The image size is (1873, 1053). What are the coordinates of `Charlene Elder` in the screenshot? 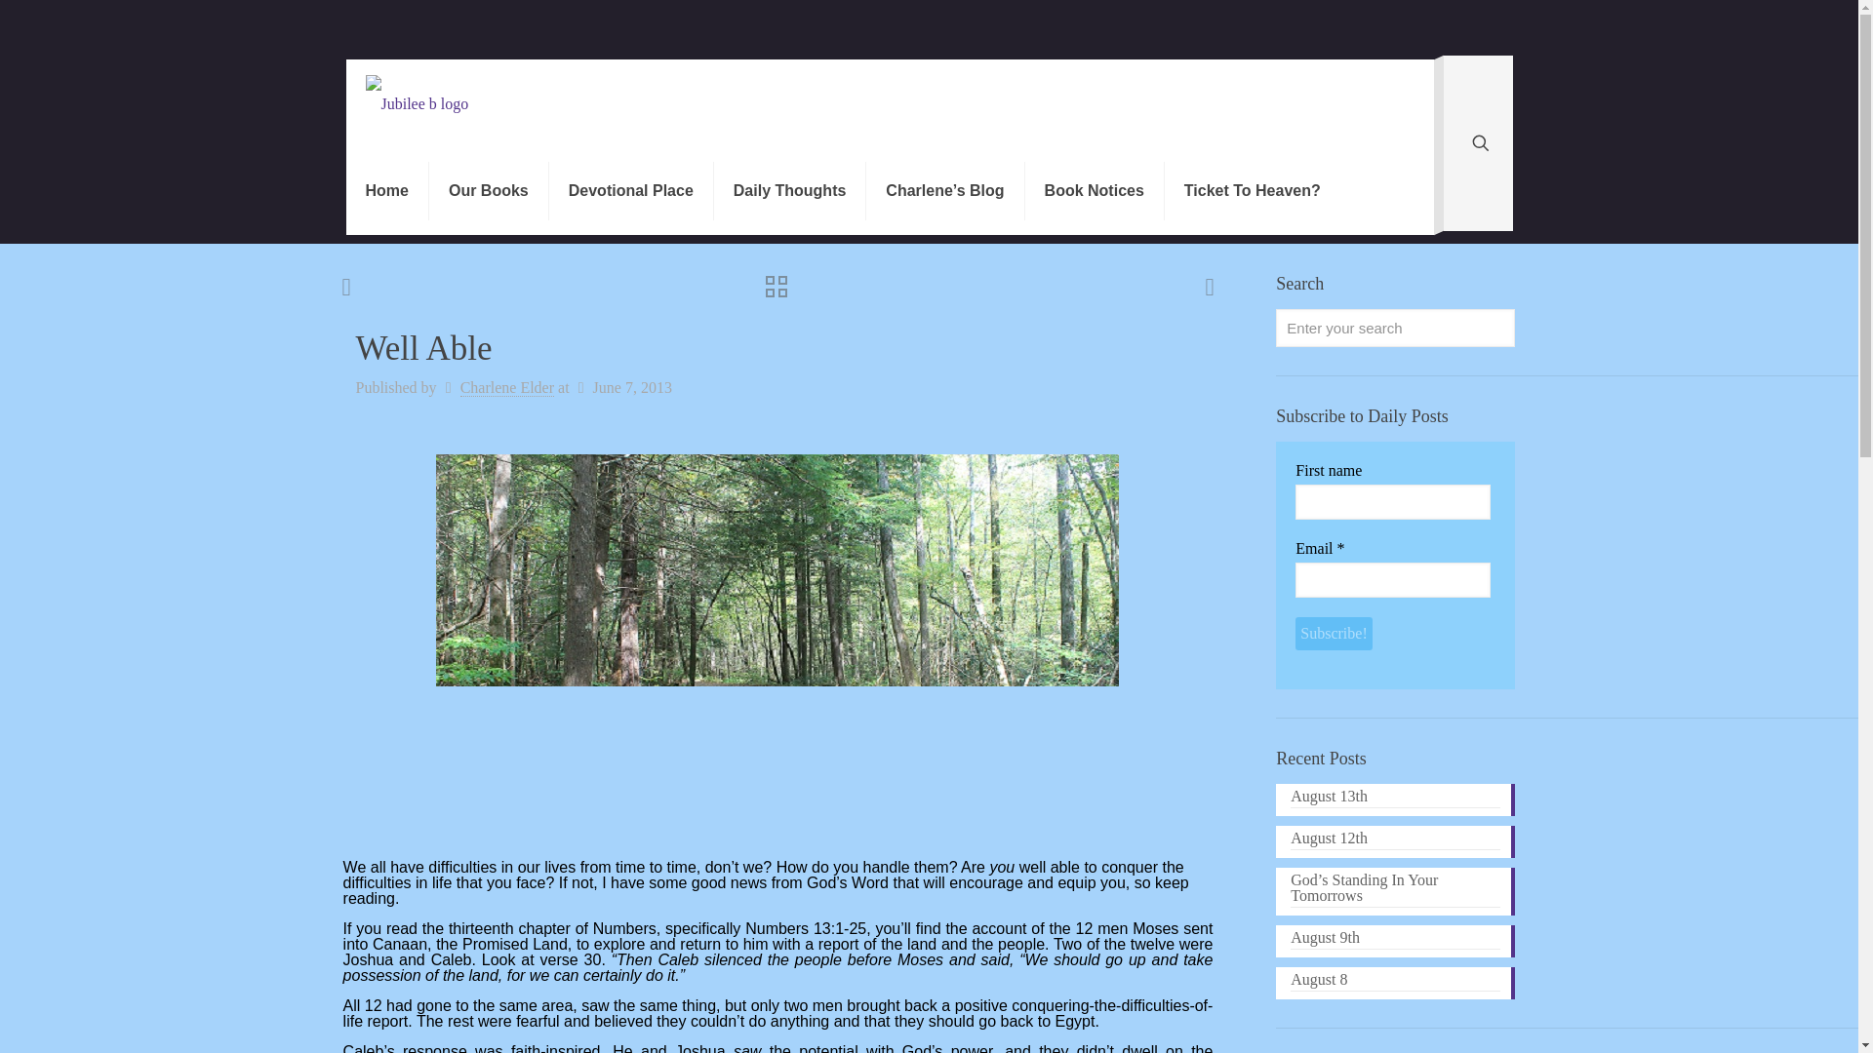 It's located at (507, 388).